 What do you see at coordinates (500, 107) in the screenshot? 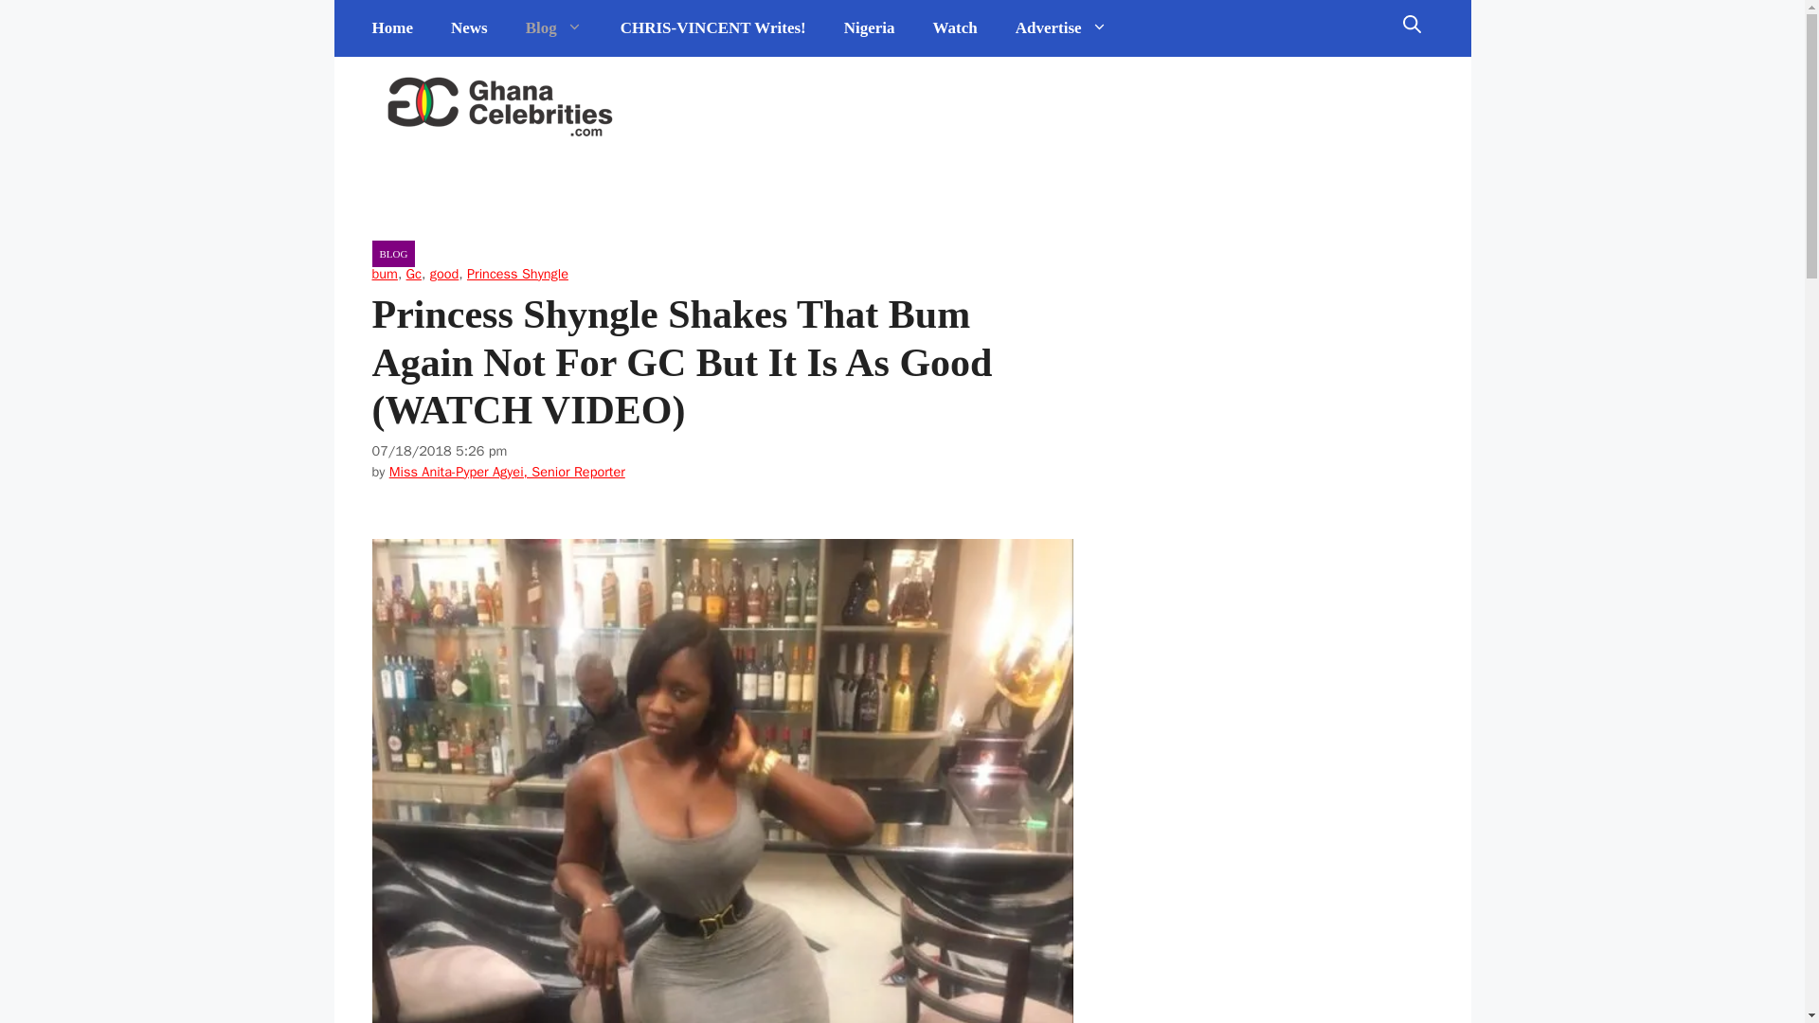
I see `GhanaCelebrities.Com` at bounding box center [500, 107].